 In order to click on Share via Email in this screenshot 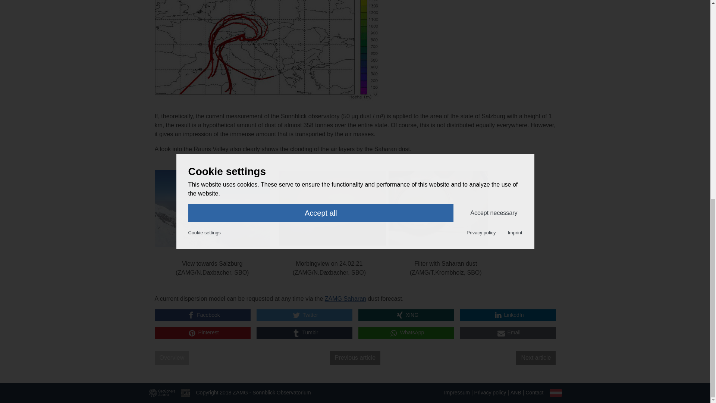, I will do `click(508, 332)`.